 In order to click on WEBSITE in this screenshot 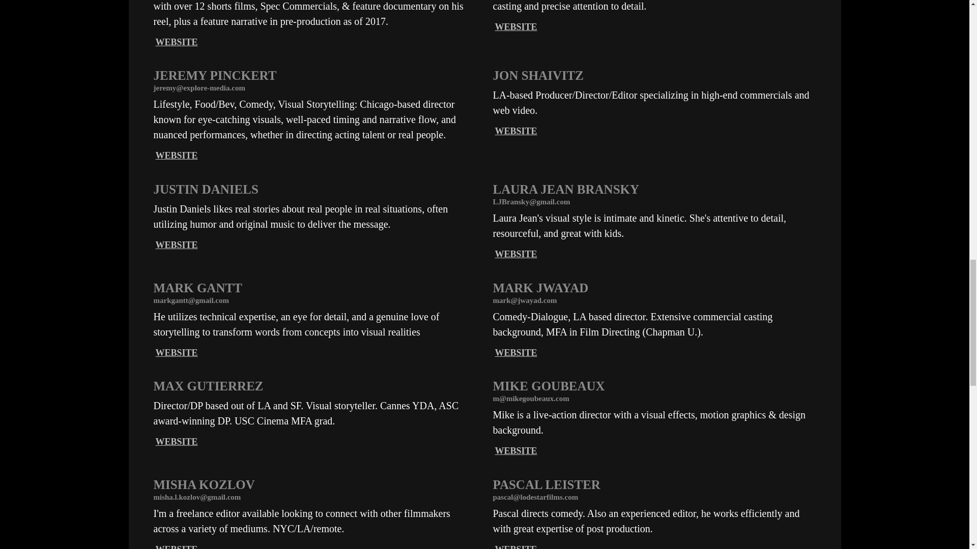, I will do `click(515, 547)`.